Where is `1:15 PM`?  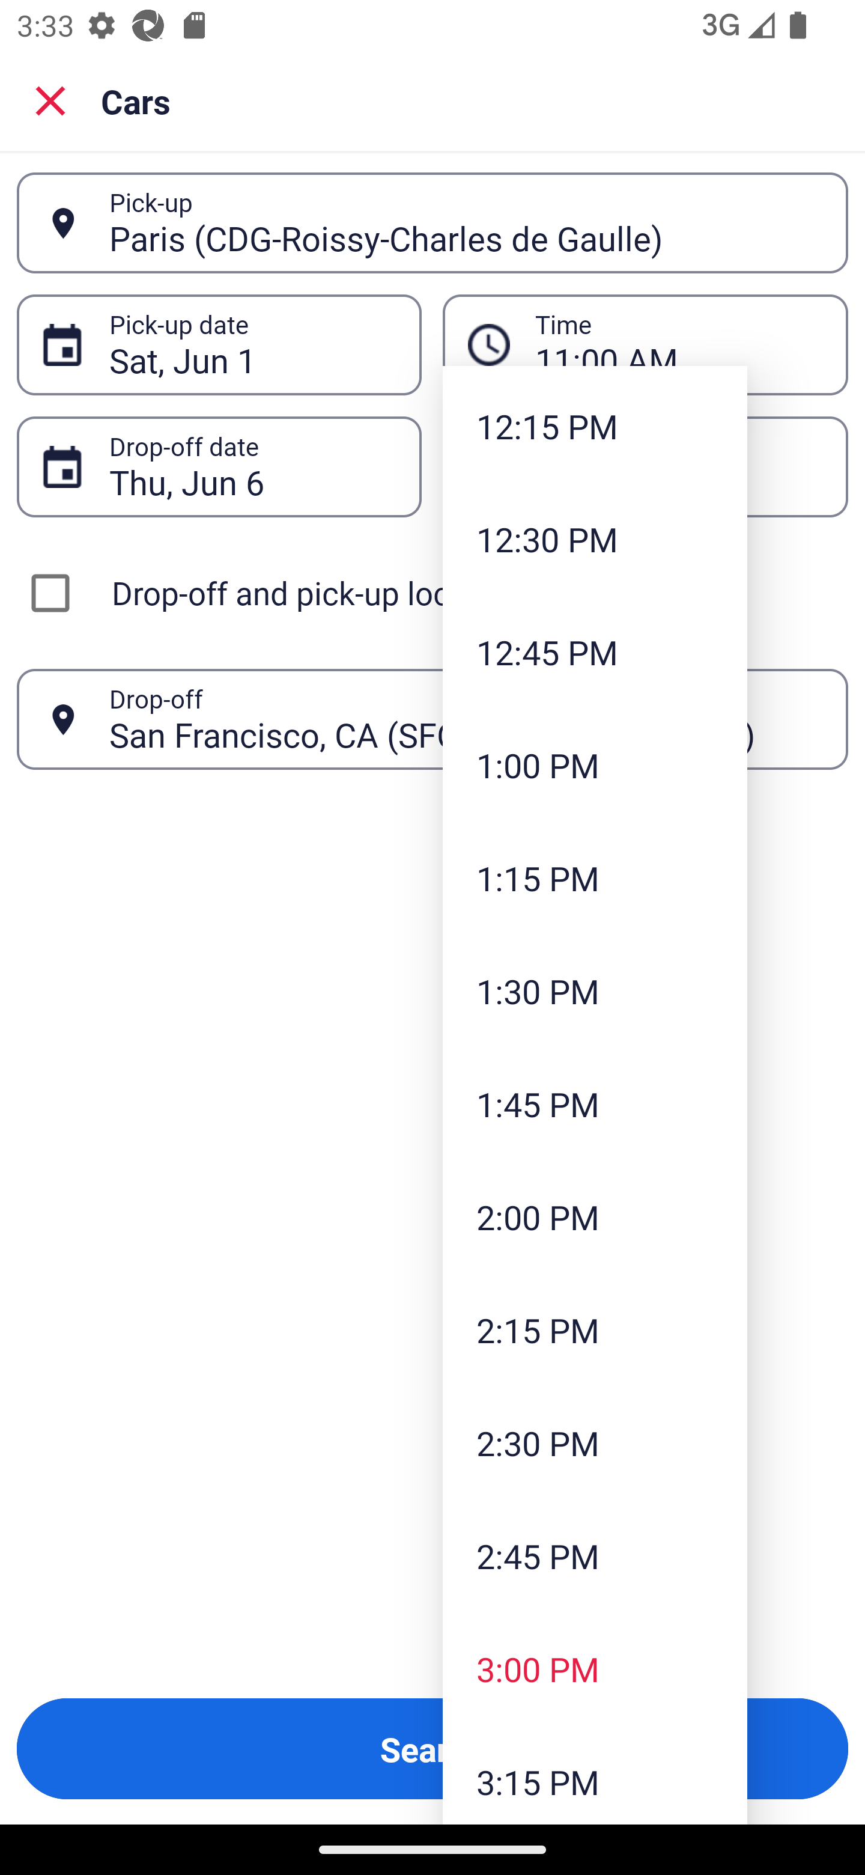 1:15 PM is located at coordinates (595, 877).